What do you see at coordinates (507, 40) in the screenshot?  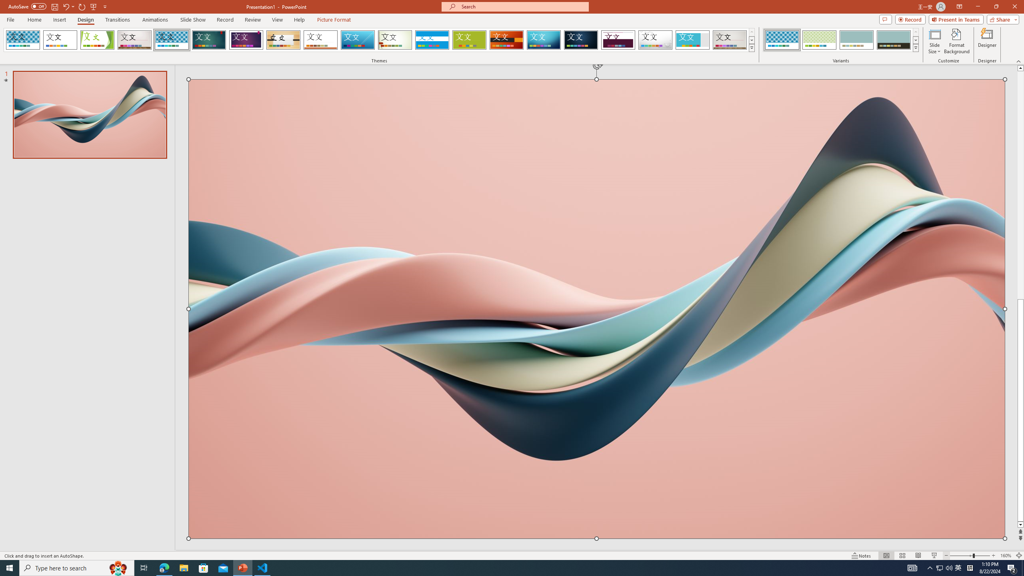 I see `Berlin` at bounding box center [507, 40].